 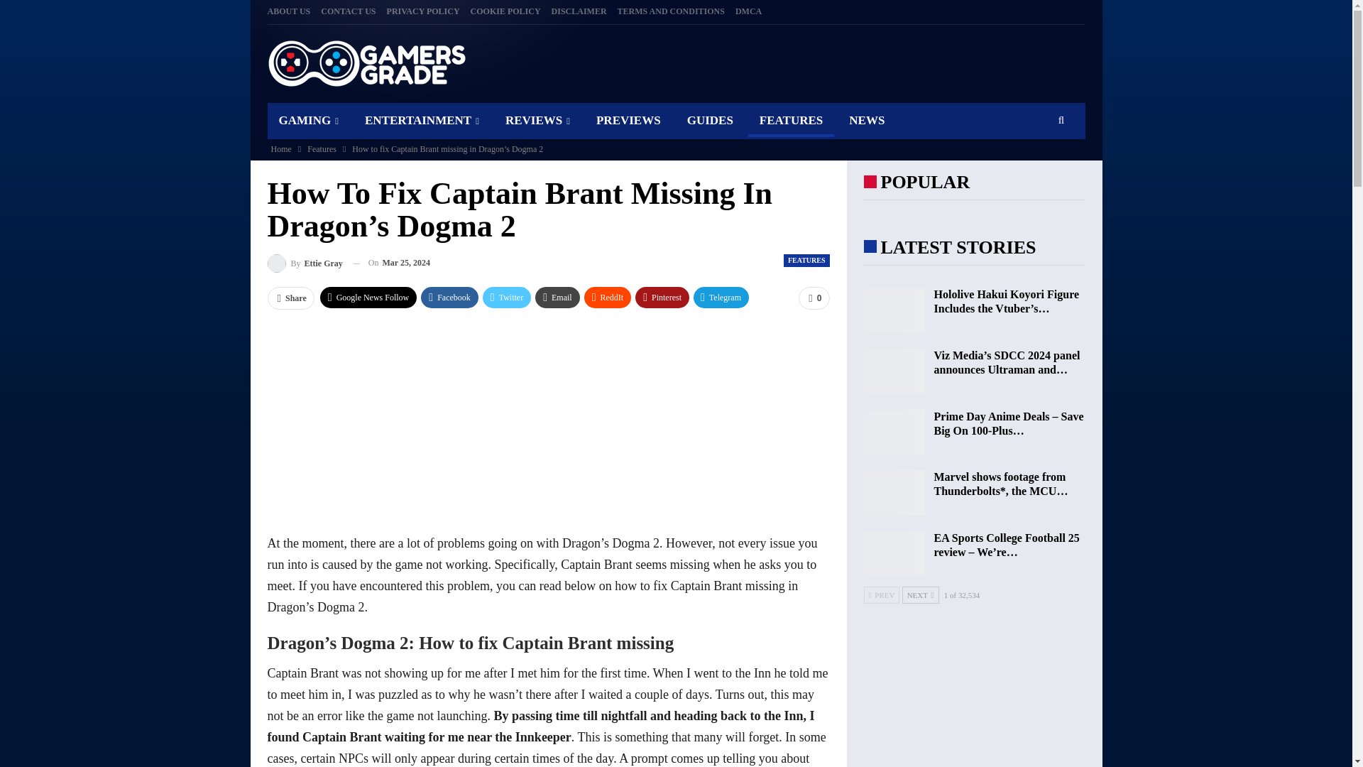 I want to click on PRIVACY POLICY, so click(x=423, y=11).